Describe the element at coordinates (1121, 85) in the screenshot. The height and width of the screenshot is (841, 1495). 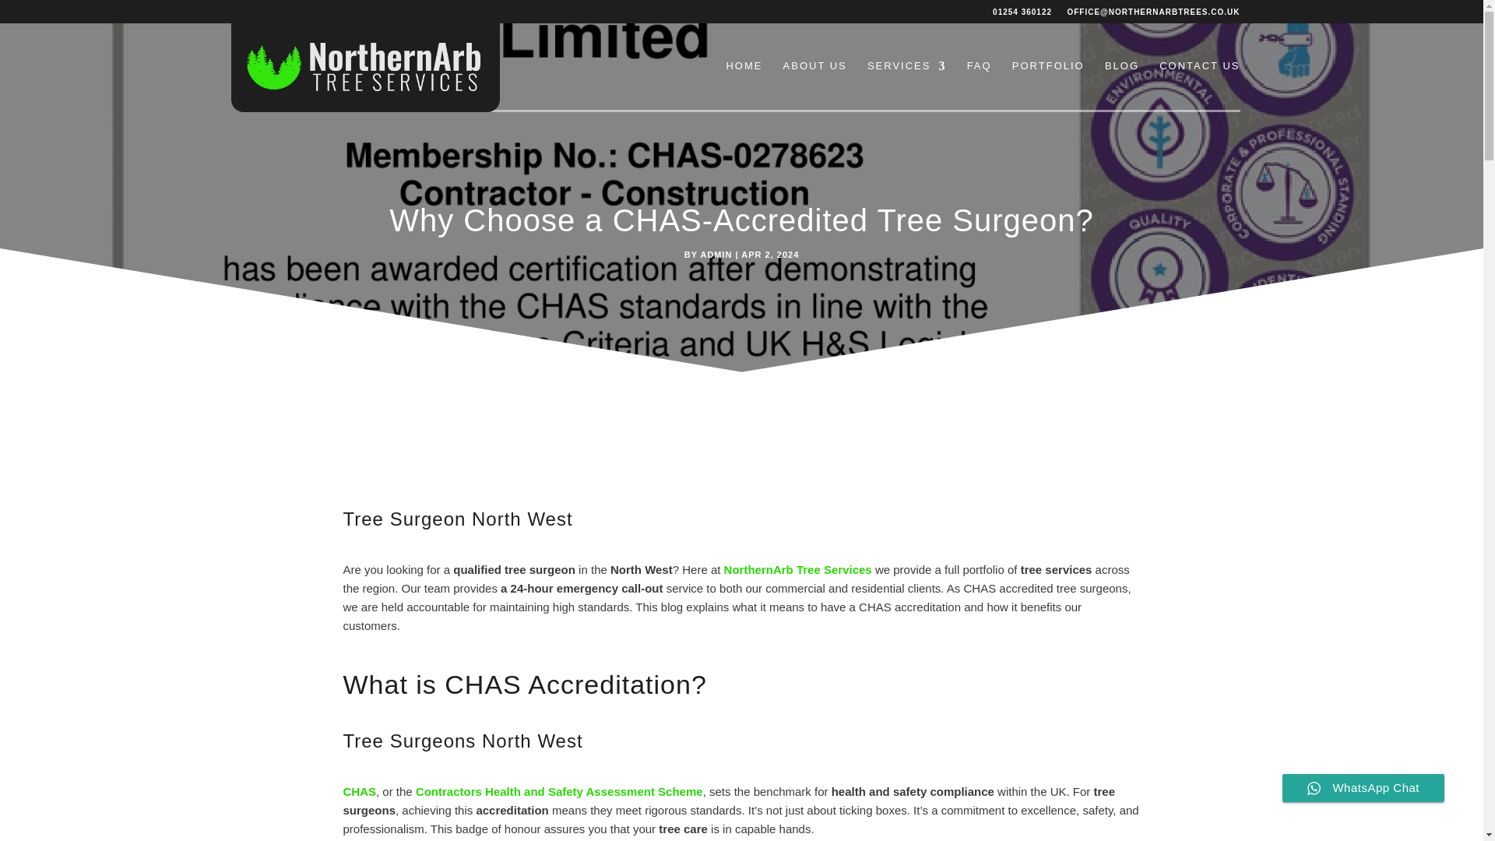
I see `BLOG` at that location.